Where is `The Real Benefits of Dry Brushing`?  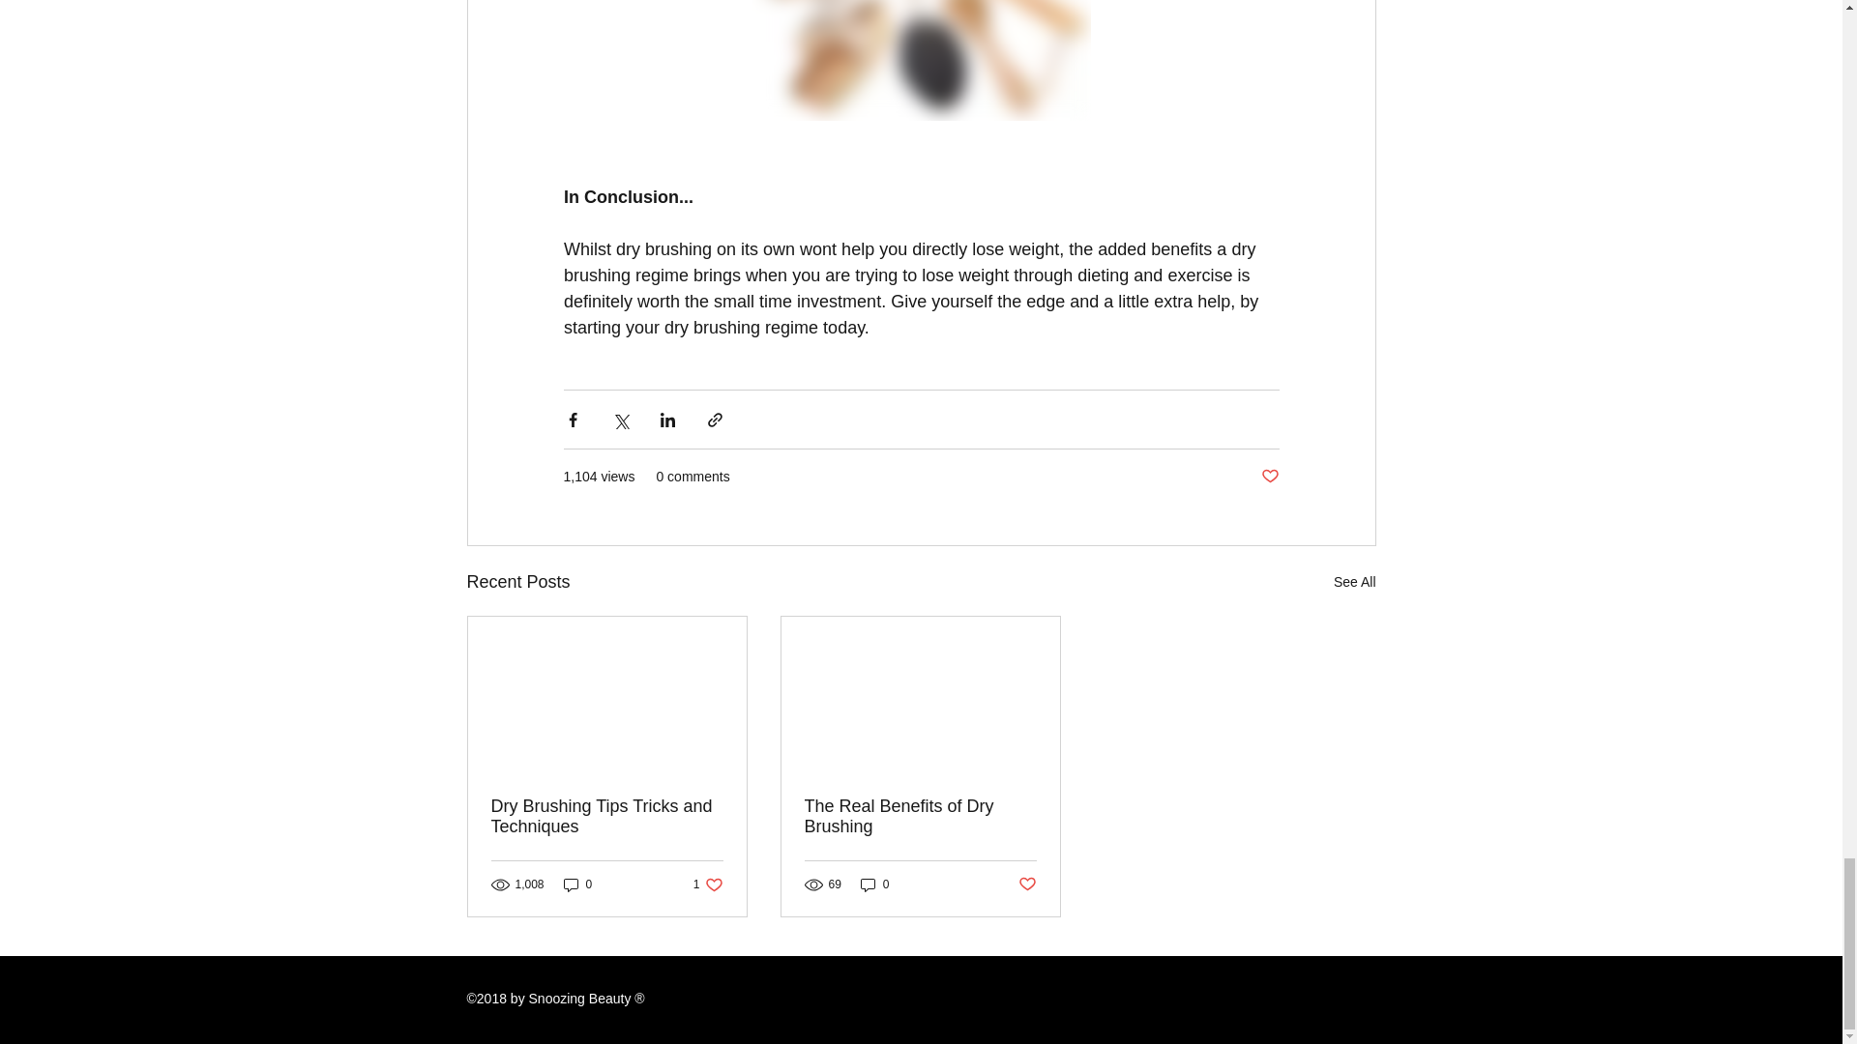 The Real Benefits of Dry Brushing is located at coordinates (578, 884).